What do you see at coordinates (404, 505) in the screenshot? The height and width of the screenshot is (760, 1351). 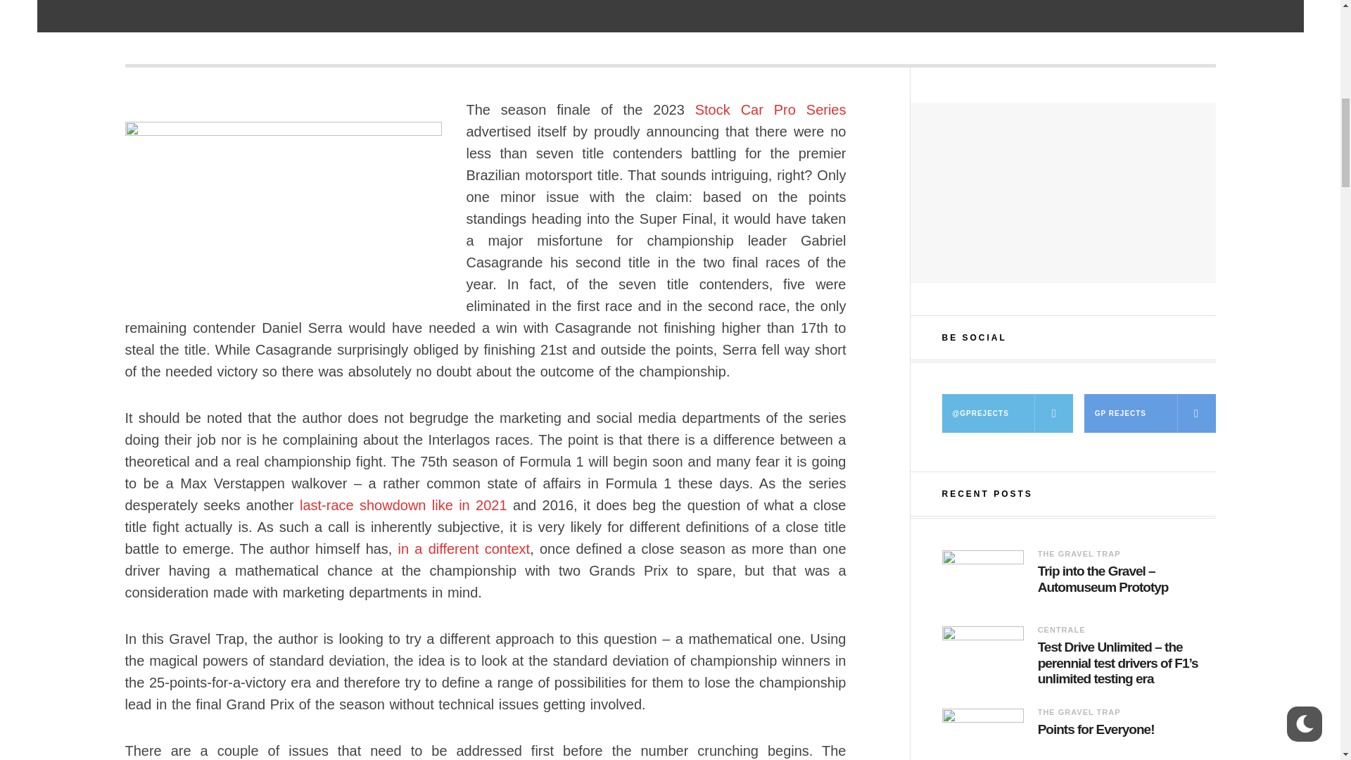 I see `last-race showdown like in 2021` at bounding box center [404, 505].